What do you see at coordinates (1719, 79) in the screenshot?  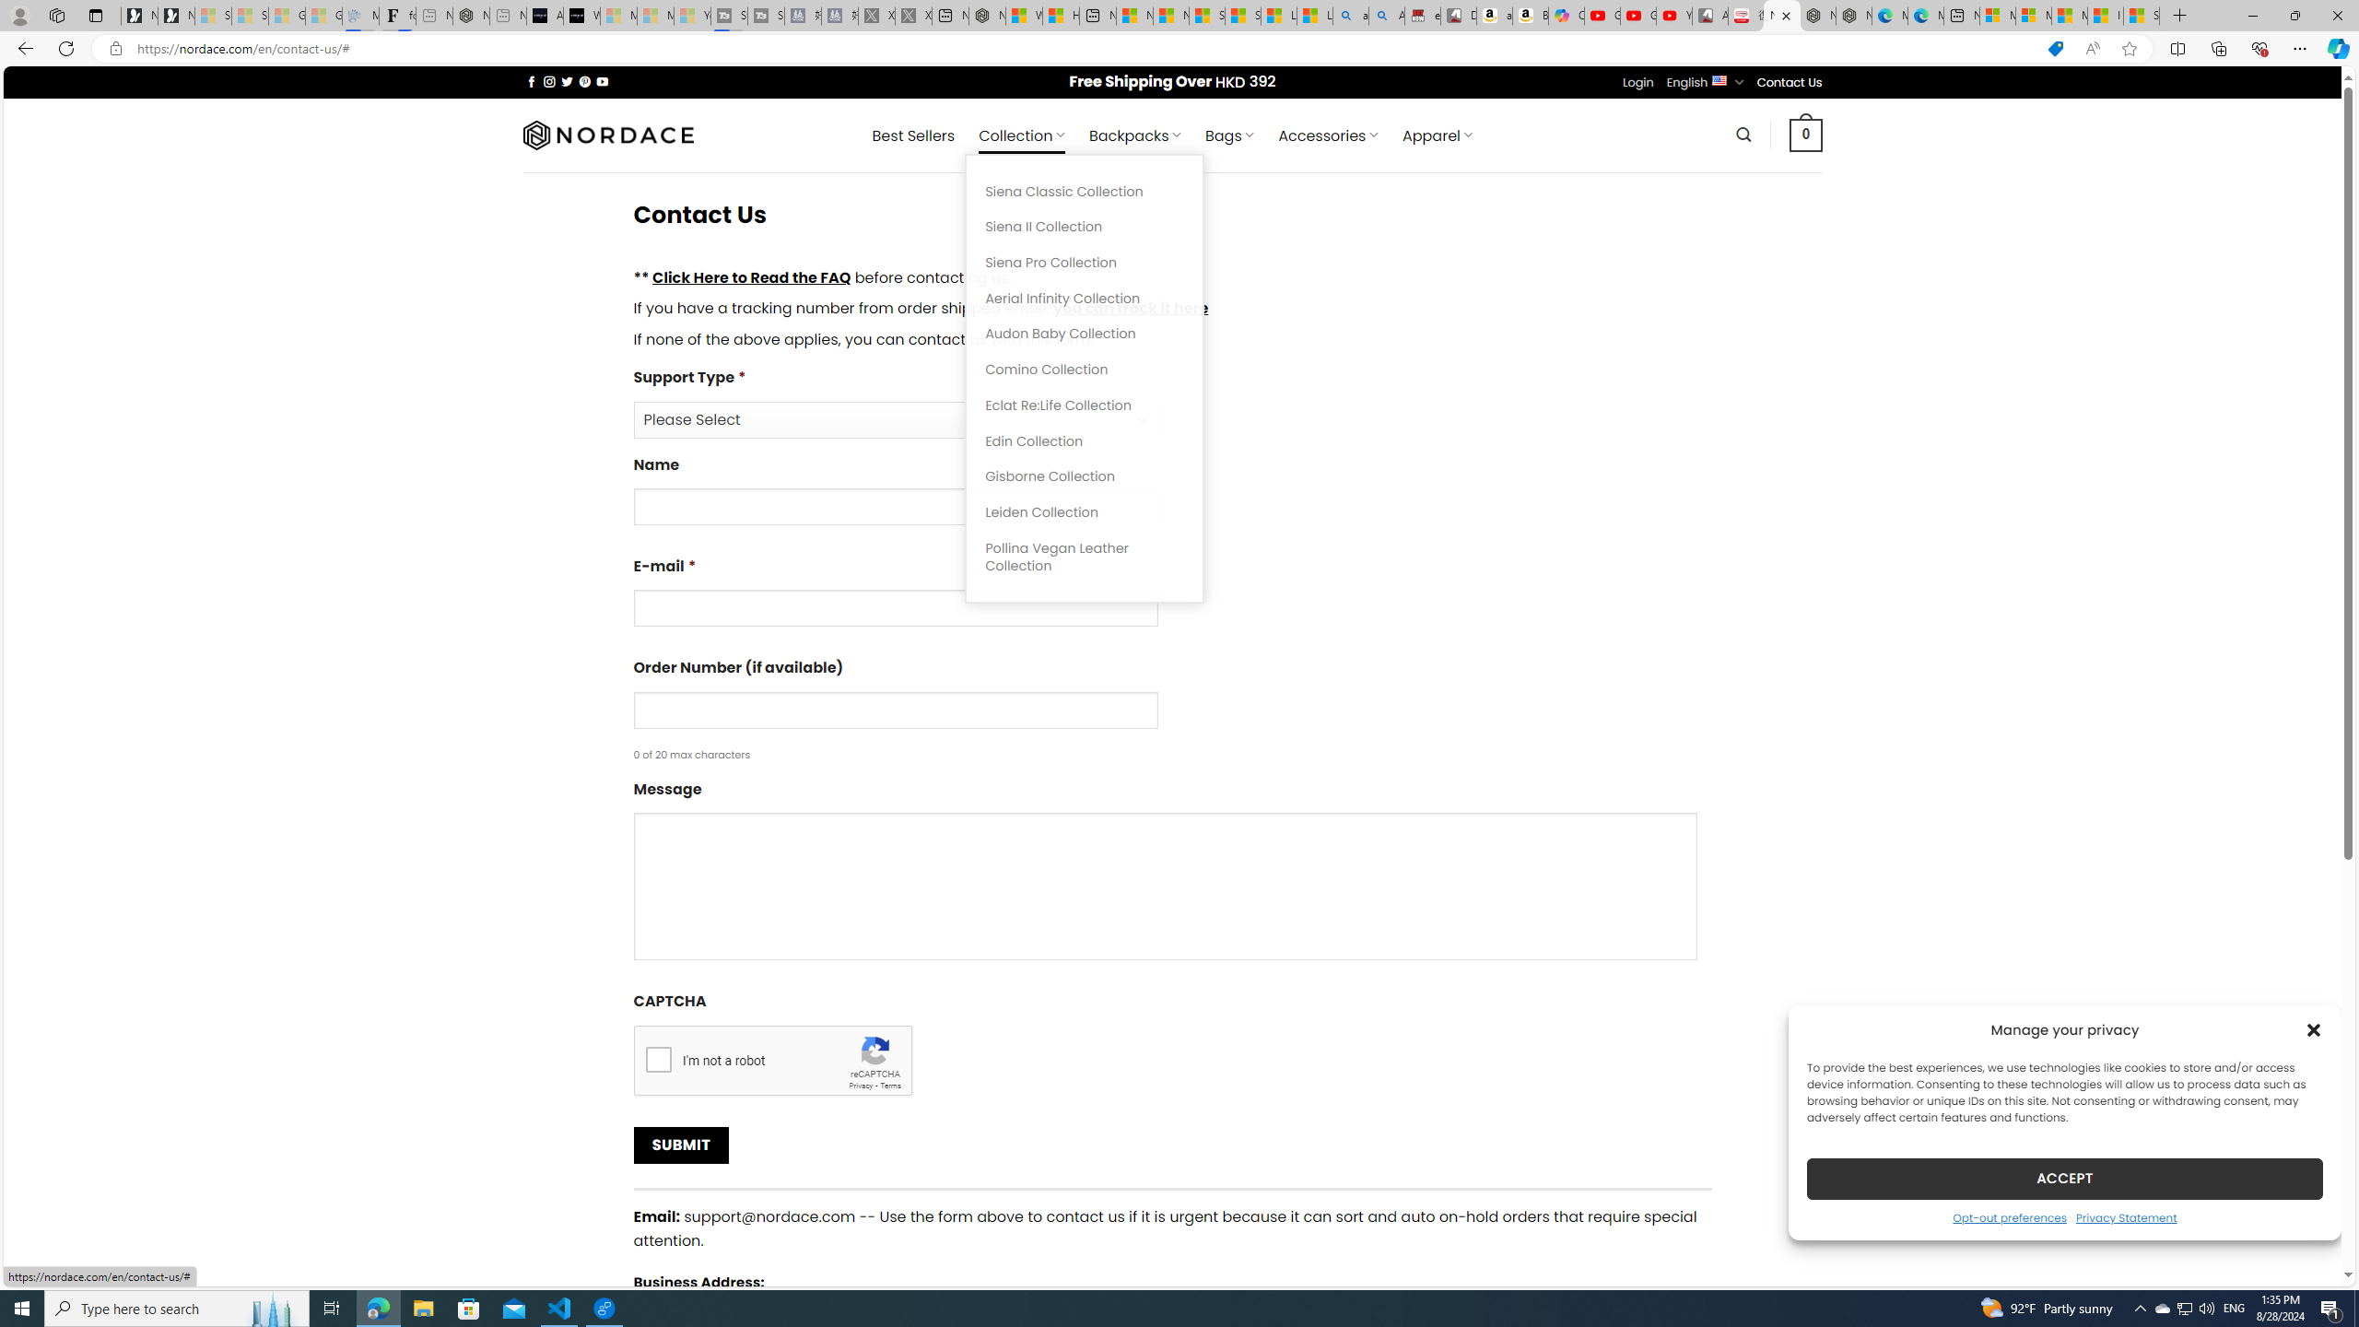 I see `English` at bounding box center [1719, 79].